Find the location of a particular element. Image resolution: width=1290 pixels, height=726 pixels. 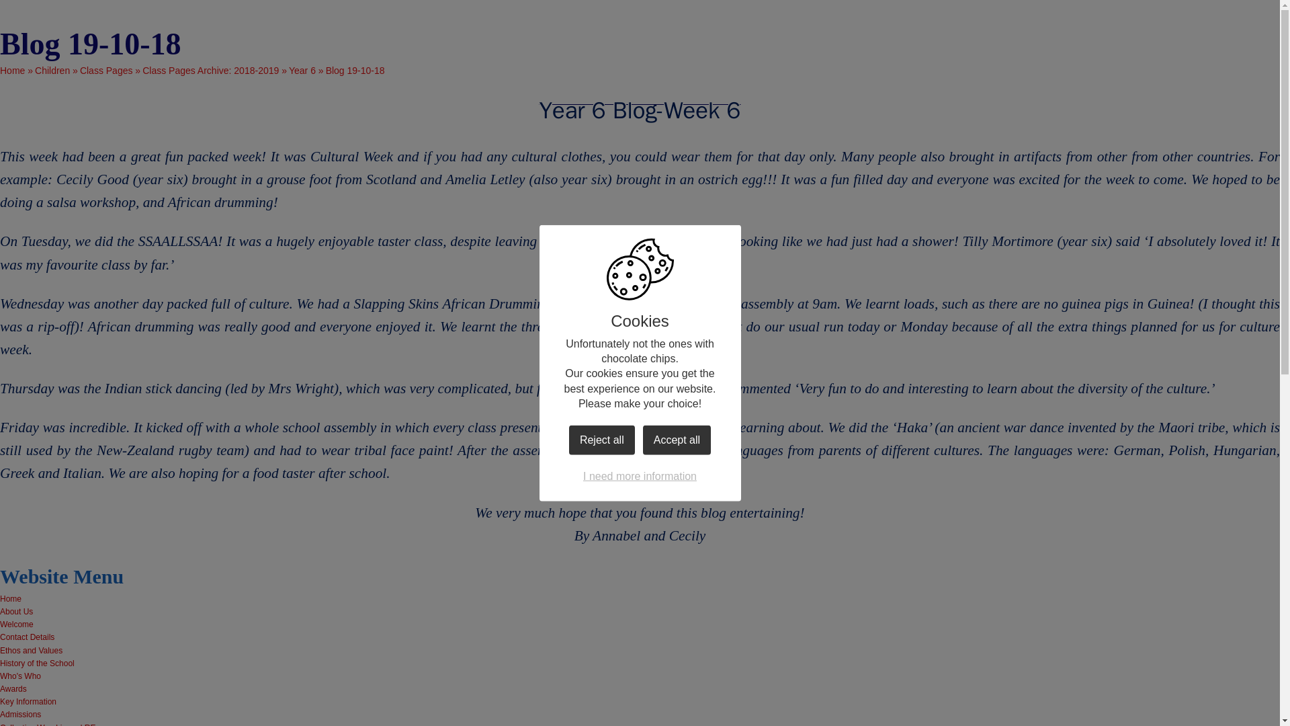

Home is located at coordinates (11, 598).